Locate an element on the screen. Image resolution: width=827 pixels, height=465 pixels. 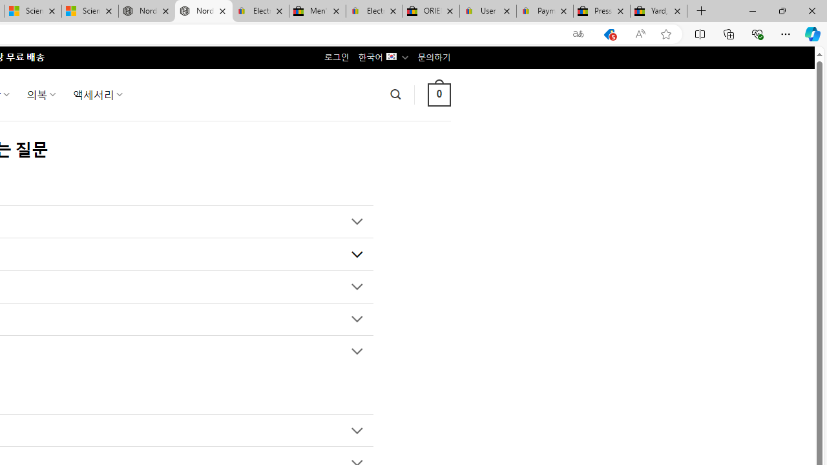
User Privacy Notice | eBay is located at coordinates (487, 12).